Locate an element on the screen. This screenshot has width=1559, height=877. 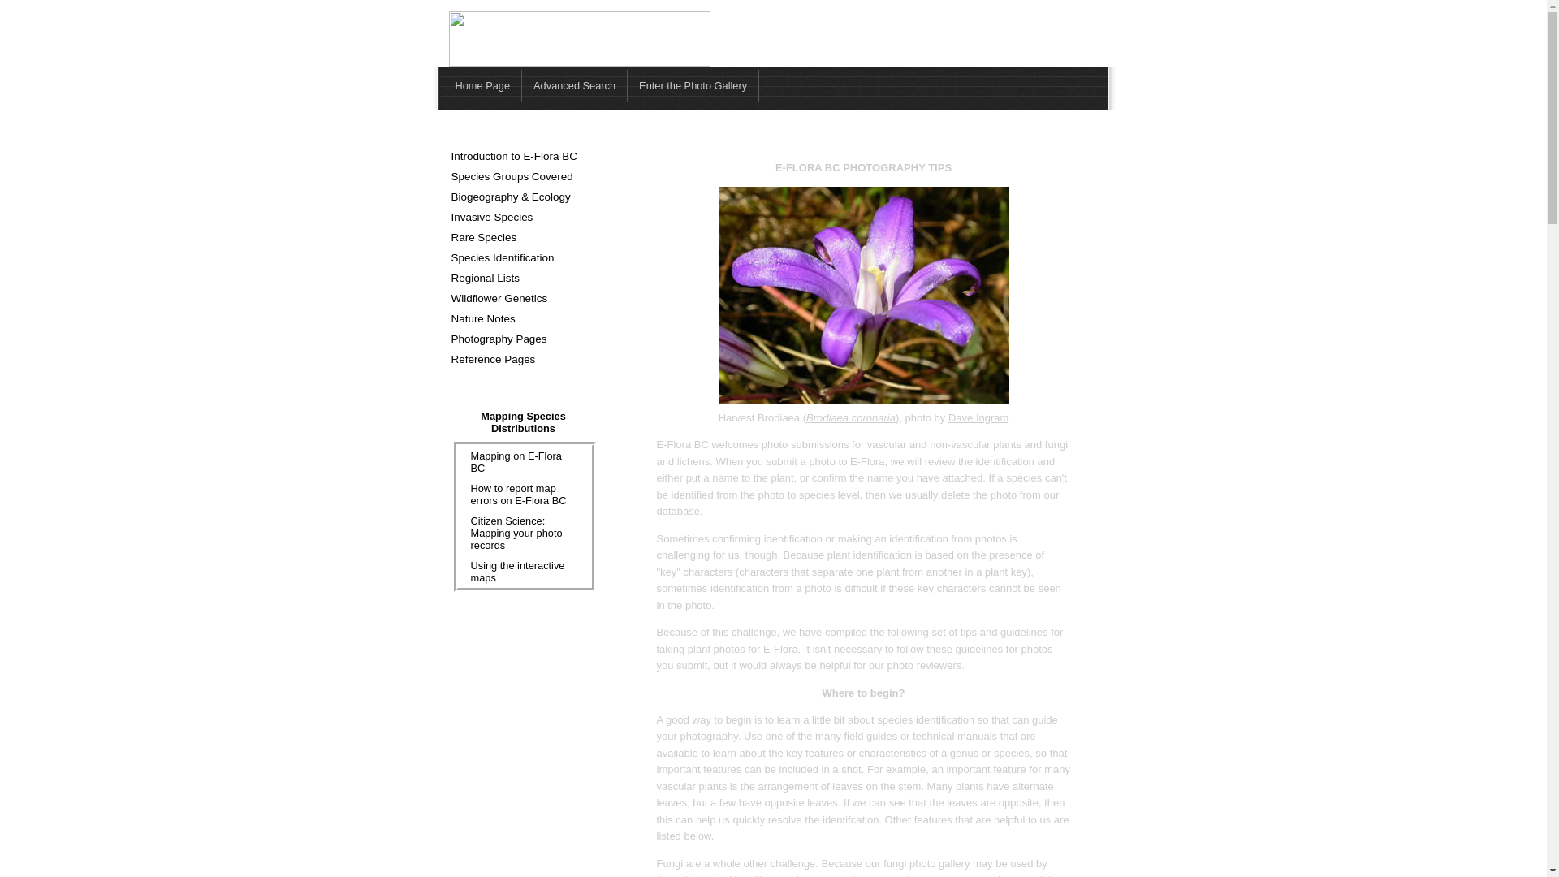
Species Groups Covered is located at coordinates (523, 177).